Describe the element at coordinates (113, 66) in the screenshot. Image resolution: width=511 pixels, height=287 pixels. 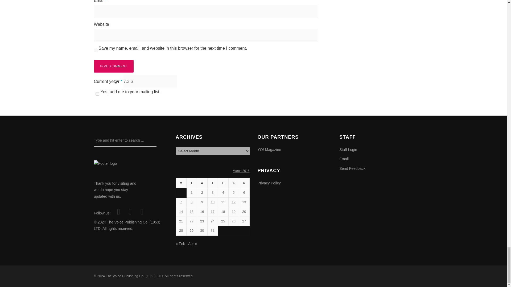
I see `Post Comment` at that location.